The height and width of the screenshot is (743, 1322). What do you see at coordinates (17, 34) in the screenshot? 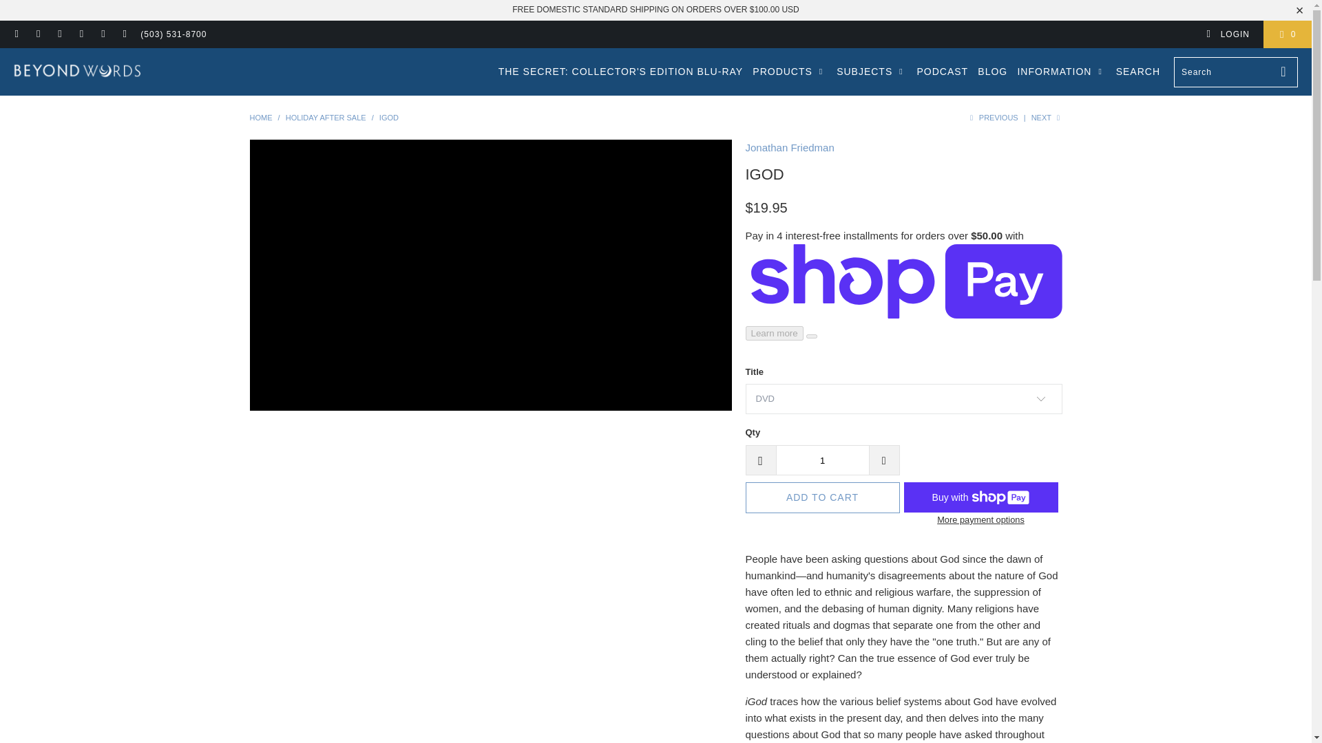
I see `Beyond Words Publishing on Facebook` at bounding box center [17, 34].